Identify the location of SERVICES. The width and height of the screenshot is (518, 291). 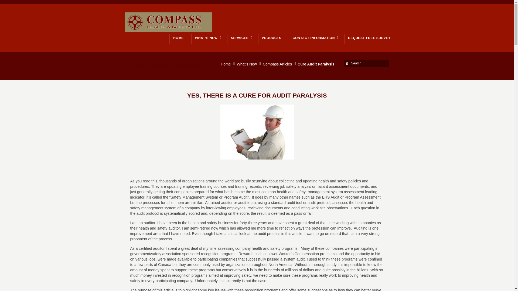
(241, 38).